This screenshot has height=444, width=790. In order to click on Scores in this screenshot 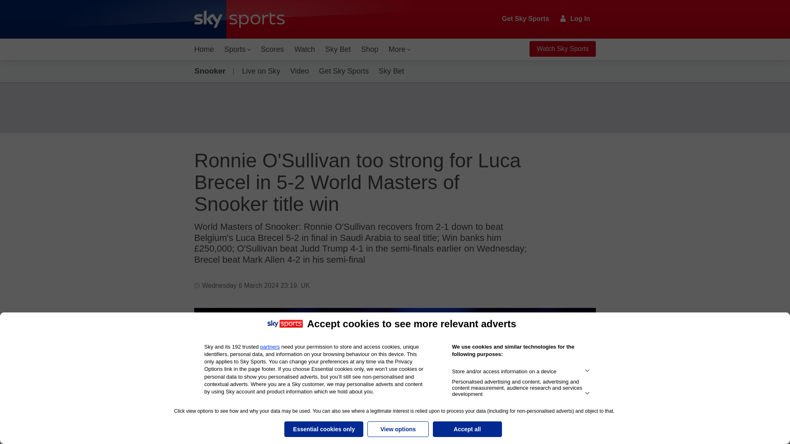, I will do `click(272, 49)`.